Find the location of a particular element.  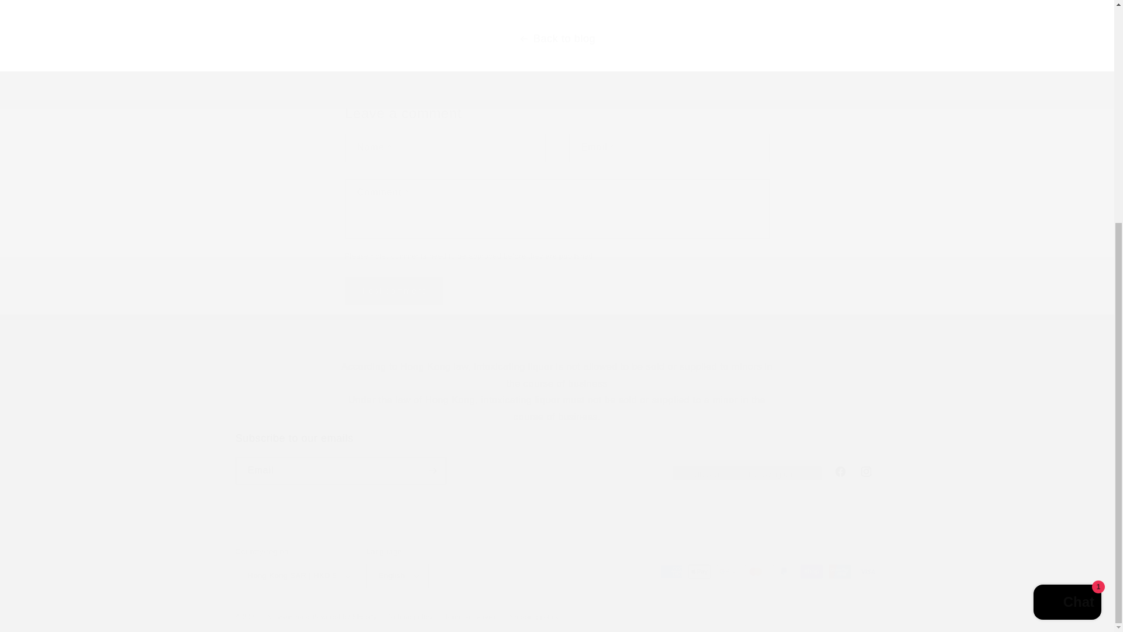

Post comment is located at coordinates (865, 472).